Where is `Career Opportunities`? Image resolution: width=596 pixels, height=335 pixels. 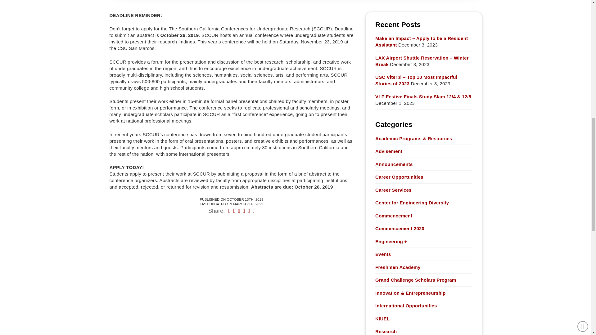
Career Opportunities is located at coordinates (399, 177).